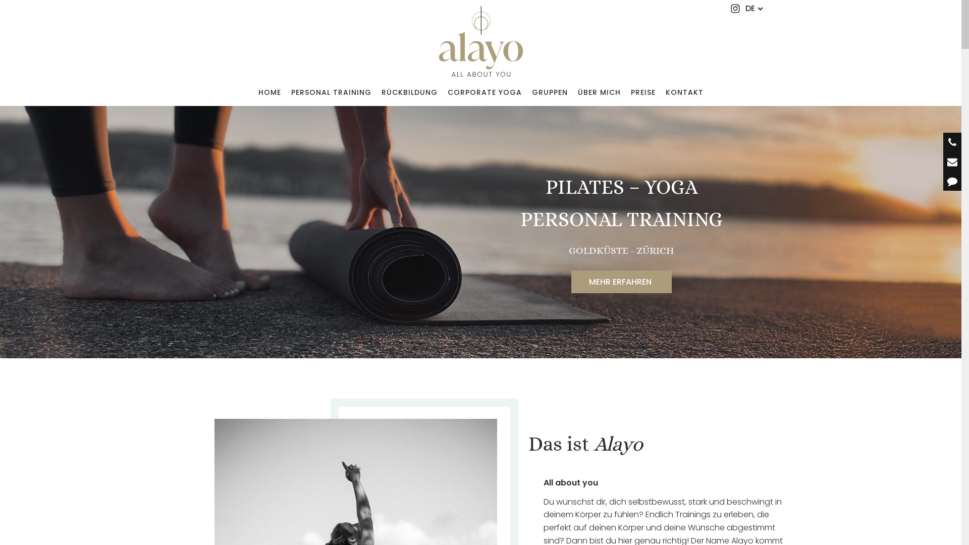 Image resolution: width=969 pixels, height=545 pixels. I want to click on HOME, so click(270, 92).